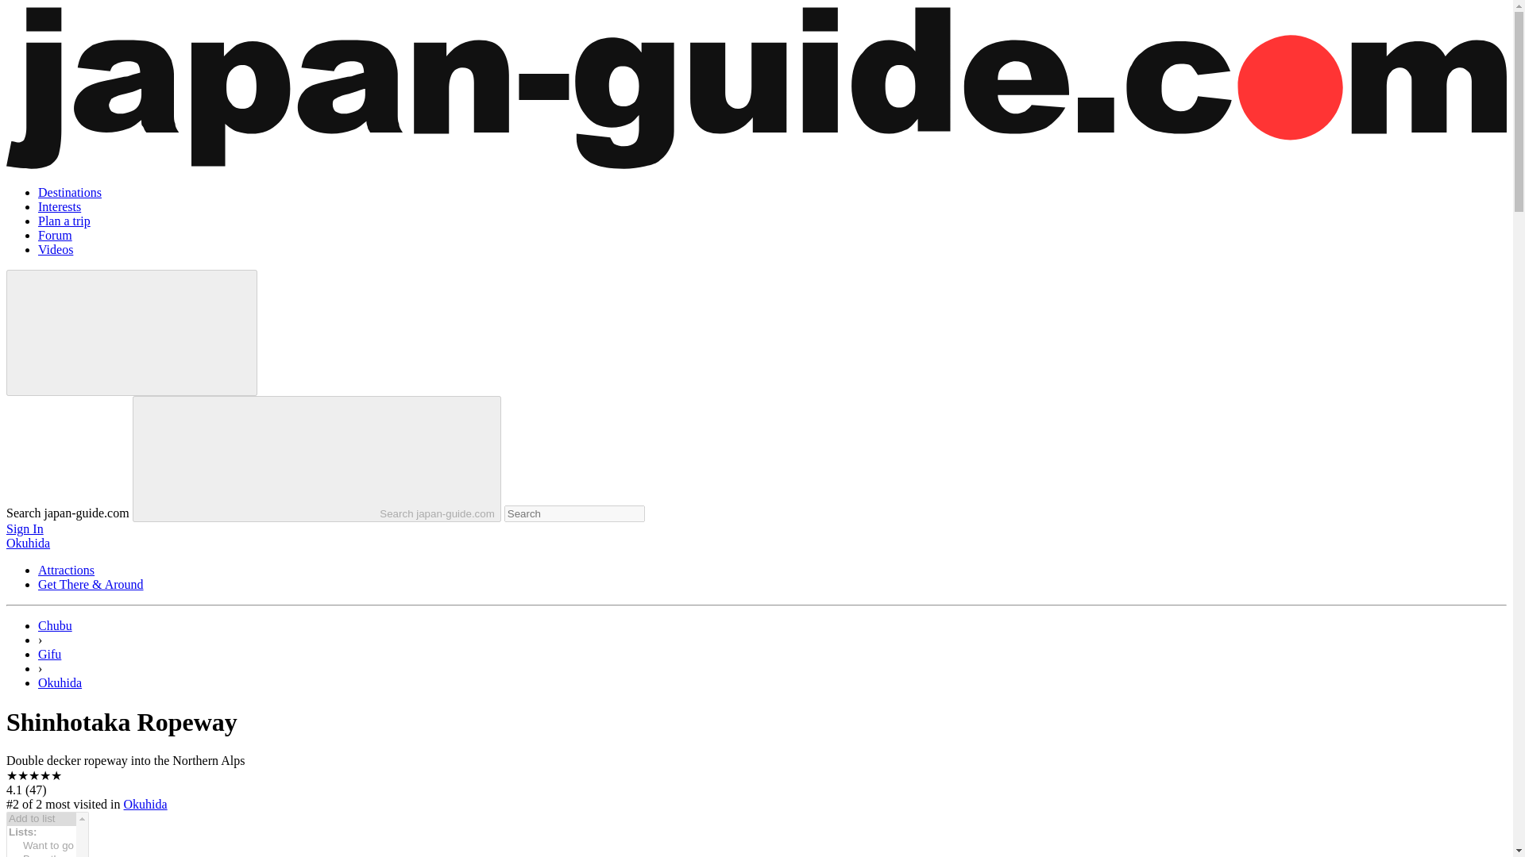  Describe the element at coordinates (56, 249) in the screenshot. I see `Videos` at that location.